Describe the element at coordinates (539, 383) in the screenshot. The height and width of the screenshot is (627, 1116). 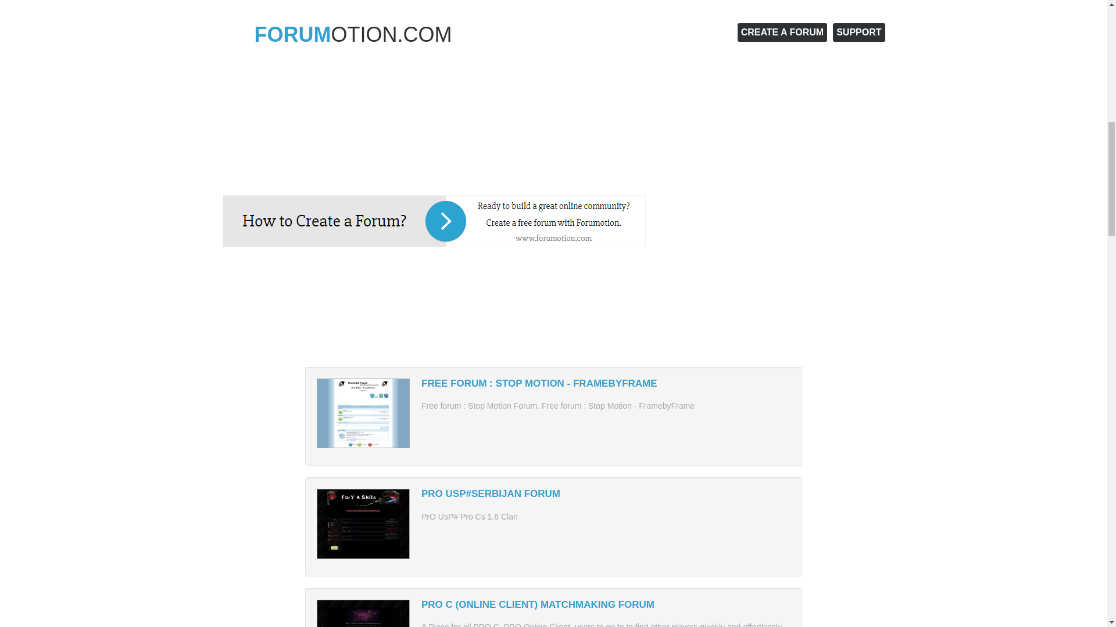
I see `Free forum : Stop Motion - FramebyFrame` at that location.